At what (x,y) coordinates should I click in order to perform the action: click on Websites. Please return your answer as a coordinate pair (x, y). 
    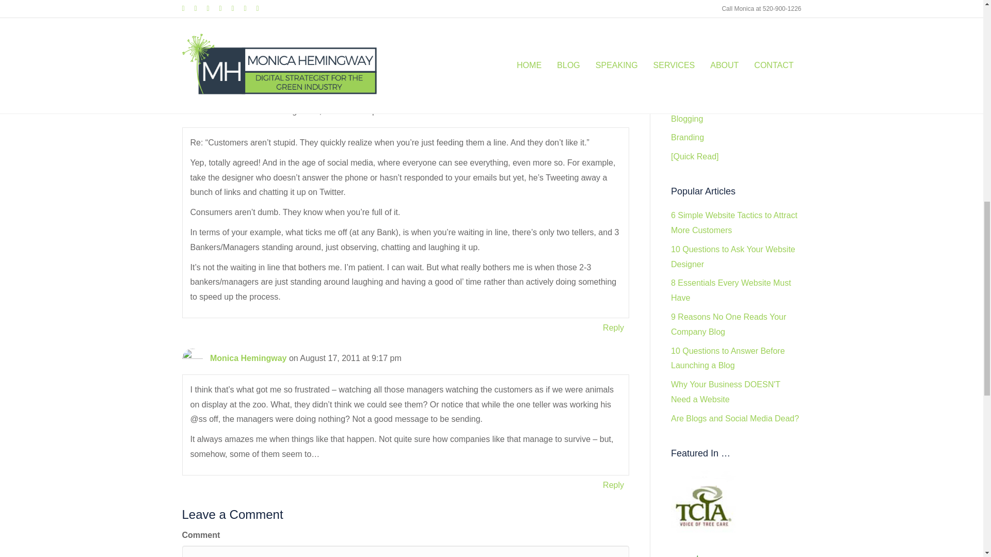
    Looking at the image, I should click on (688, 62).